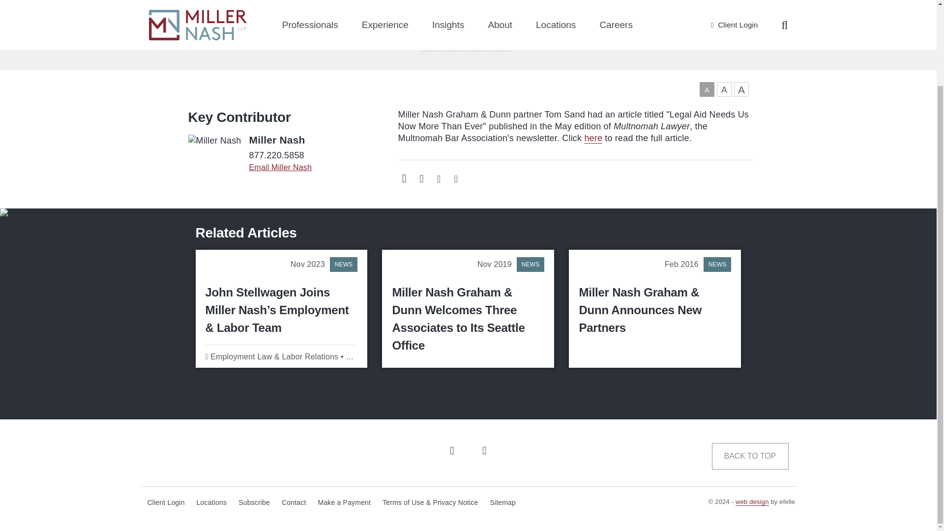  Describe the element at coordinates (439, 178) in the screenshot. I see `Share via LinkedIn` at that location.